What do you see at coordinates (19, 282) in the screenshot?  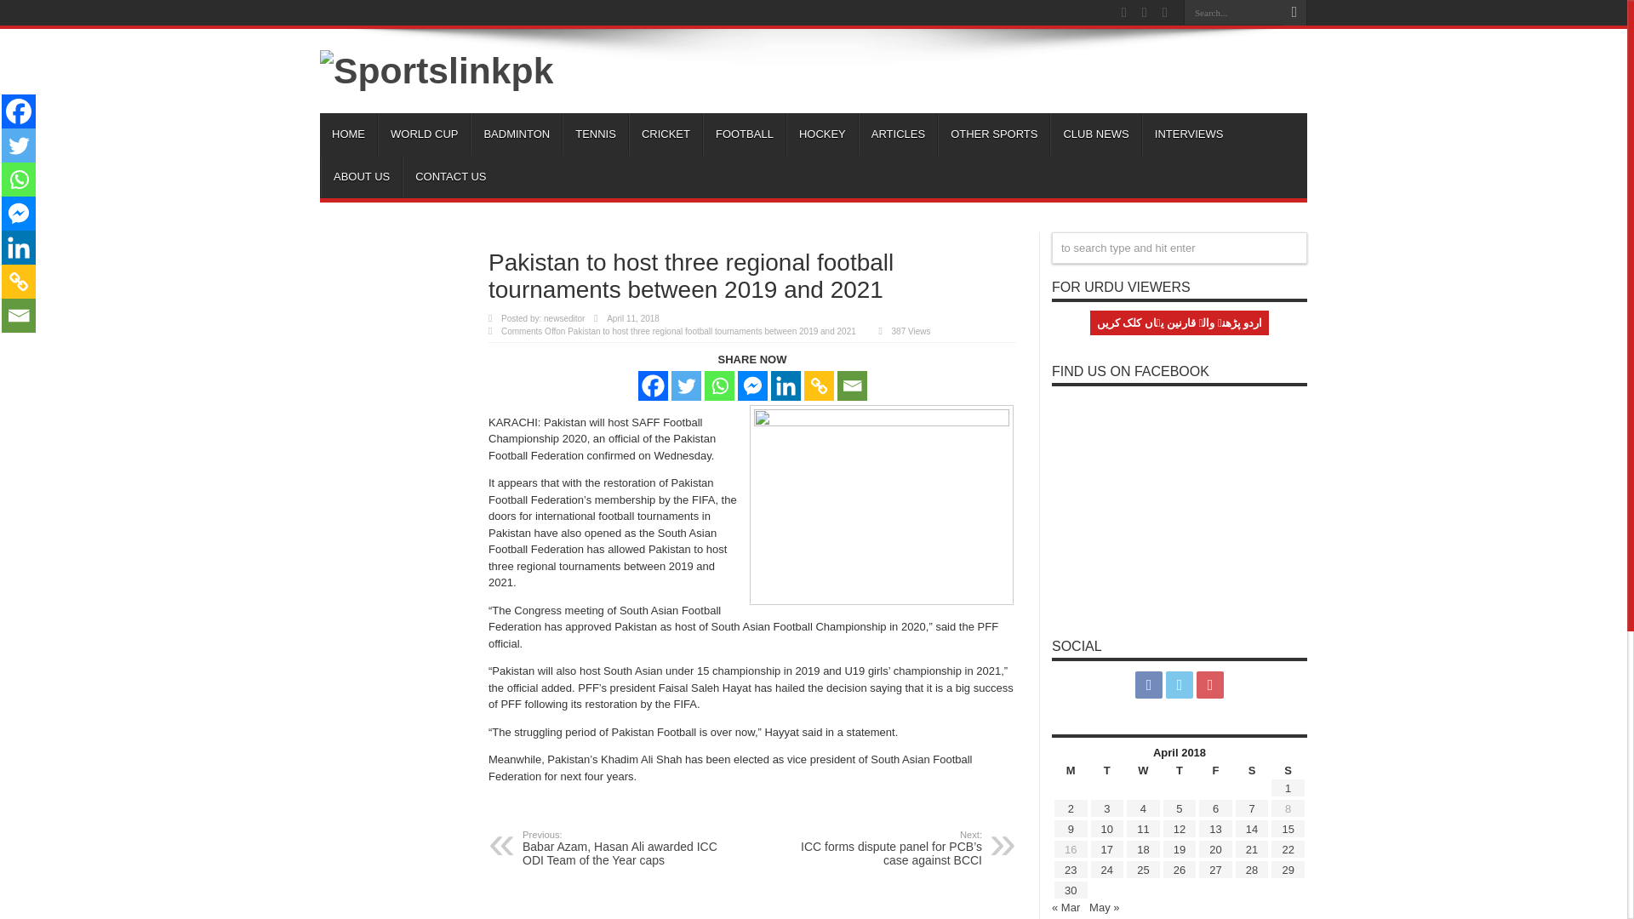 I see `Copy Link` at bounding box center [19, 282].